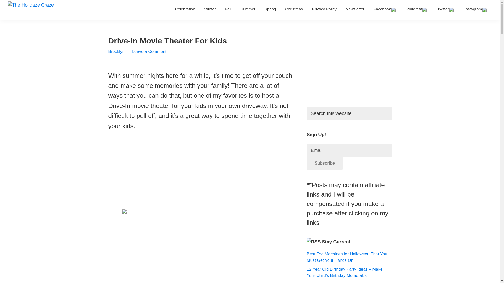 The image size is (504, 283). I want to click on Privacy Policy, so click(324, 9).